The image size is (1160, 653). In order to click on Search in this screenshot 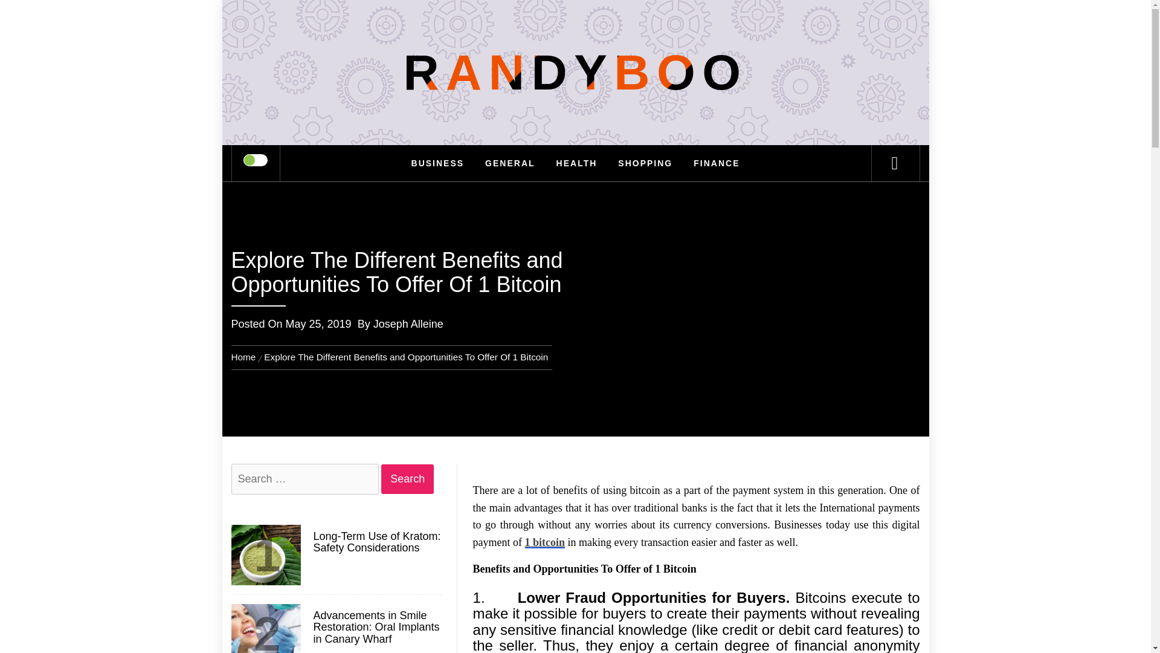, I will do `click(636, 27)`.